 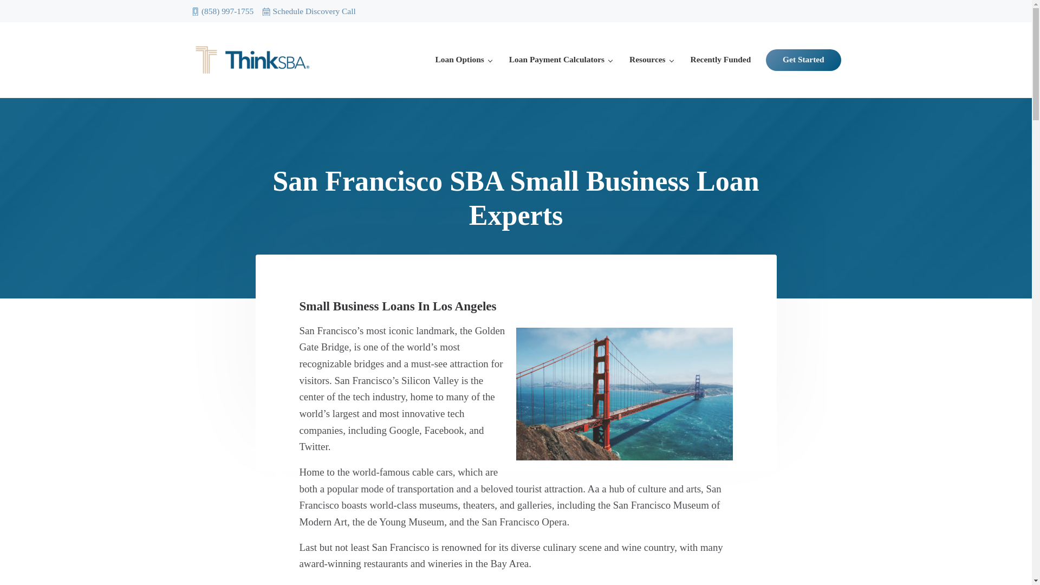 I want to click on Loan Payment Calculators, so click(x=560, y=60).